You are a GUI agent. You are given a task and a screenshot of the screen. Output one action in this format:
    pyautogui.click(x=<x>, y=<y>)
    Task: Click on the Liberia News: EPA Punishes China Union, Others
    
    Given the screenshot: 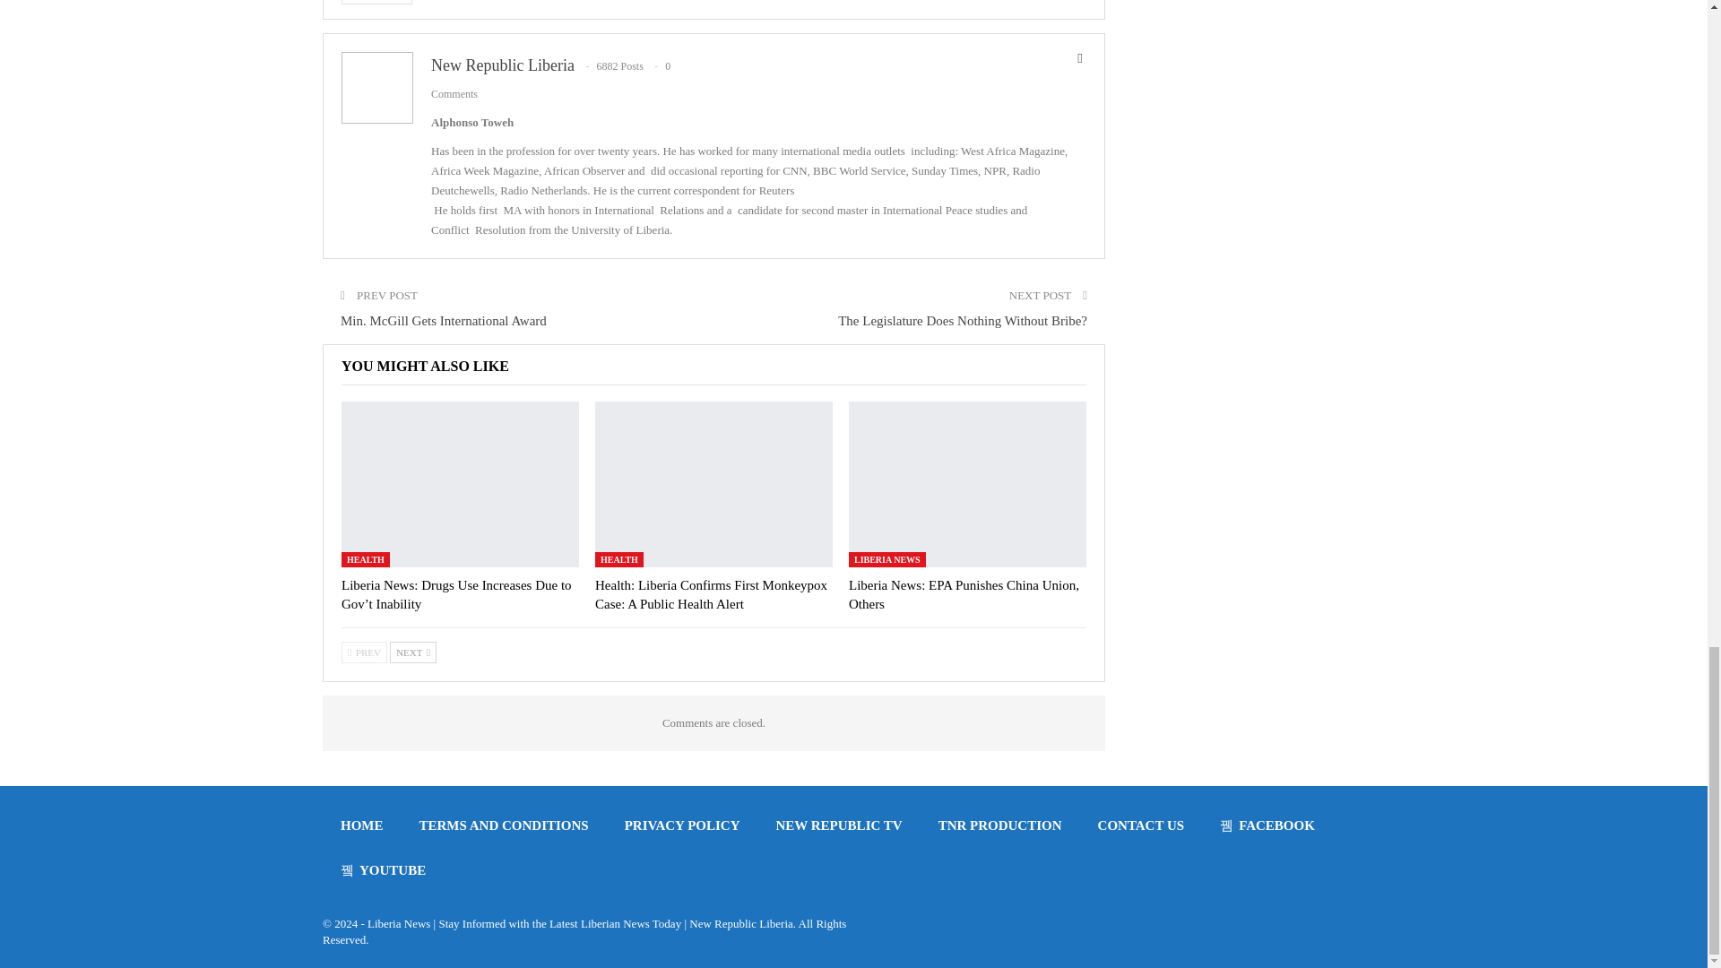 What is the action you would take?
    pyautogui.click(x=966, y=484)
    